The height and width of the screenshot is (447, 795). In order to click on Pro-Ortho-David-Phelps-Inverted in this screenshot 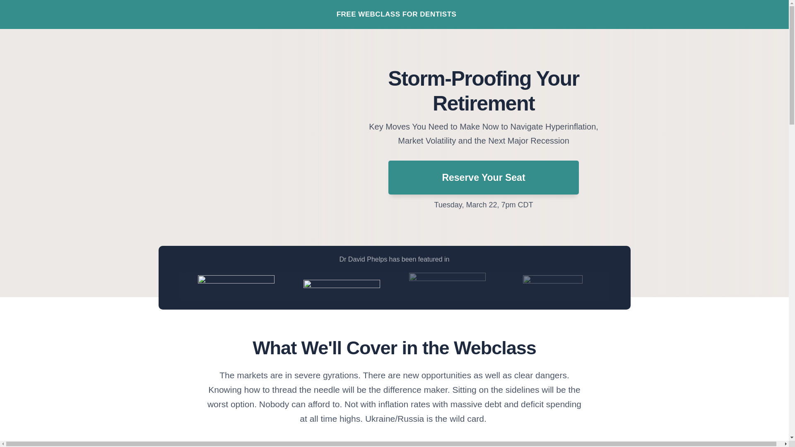, I will do `click(447, 286)`.